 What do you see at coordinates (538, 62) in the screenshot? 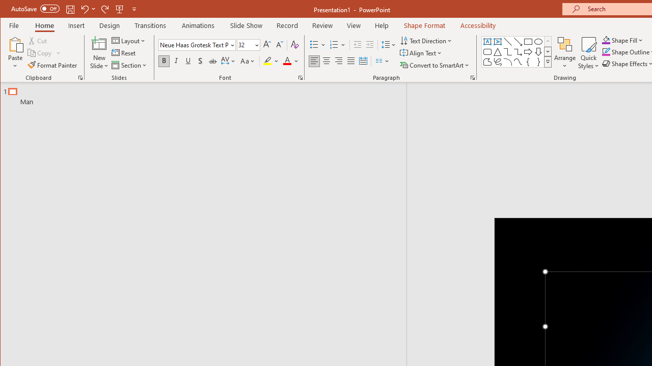
I see `Right Brace` at bounding box center [538, 62].